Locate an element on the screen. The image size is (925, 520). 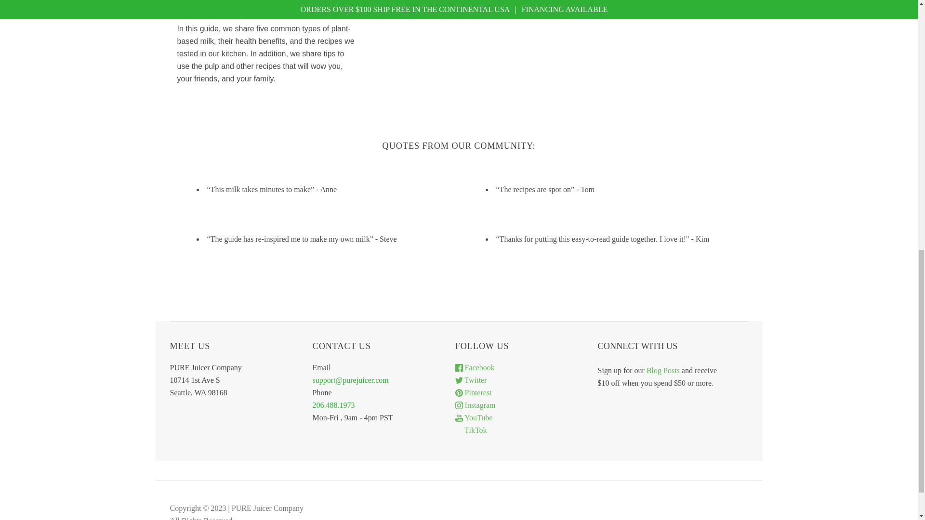
Twitter is located at coordinates (471, 380).